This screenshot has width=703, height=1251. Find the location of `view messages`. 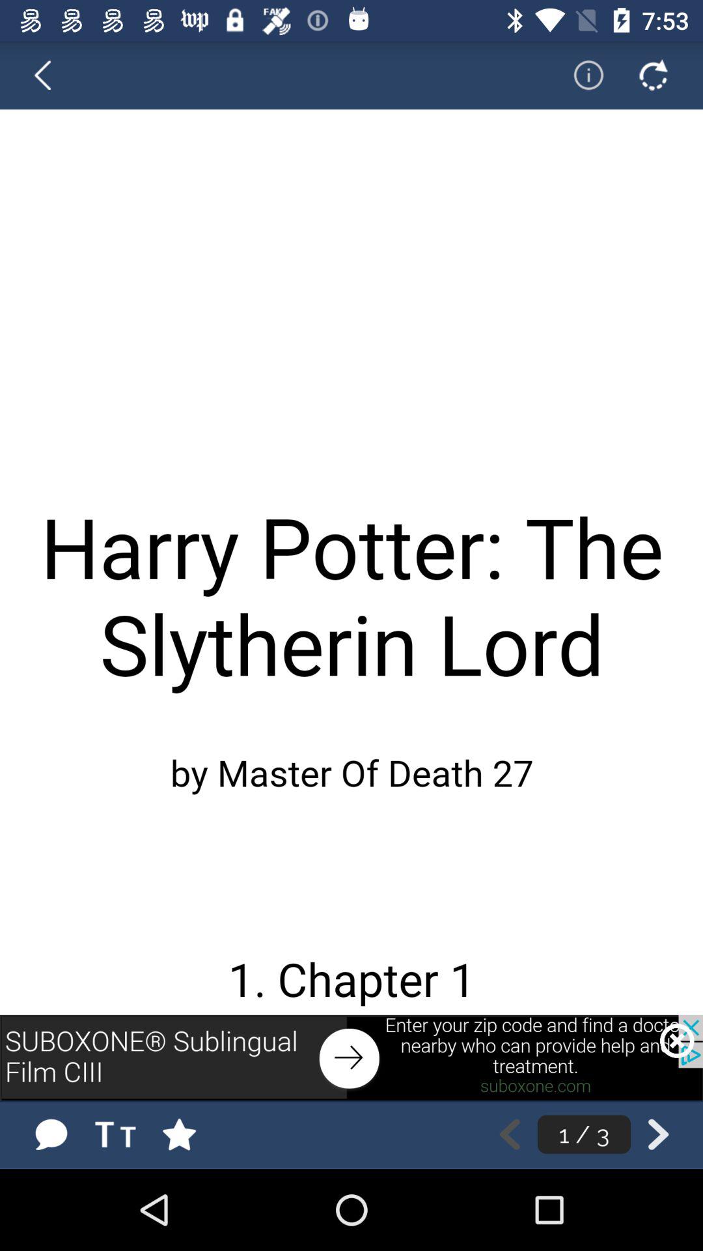

view messages is located at coordinates (51, 1134).